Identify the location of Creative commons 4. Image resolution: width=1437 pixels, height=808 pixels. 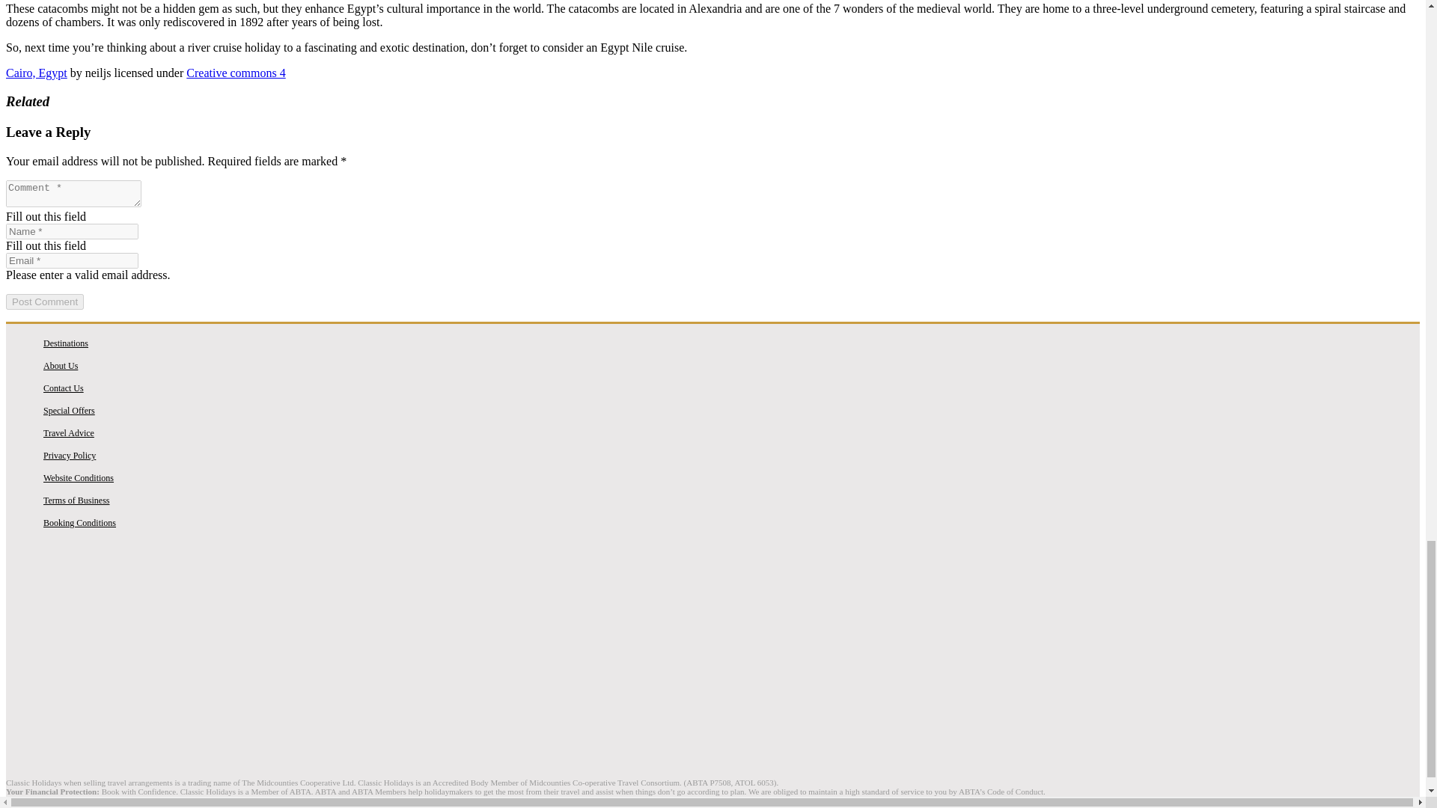
(235, 72).